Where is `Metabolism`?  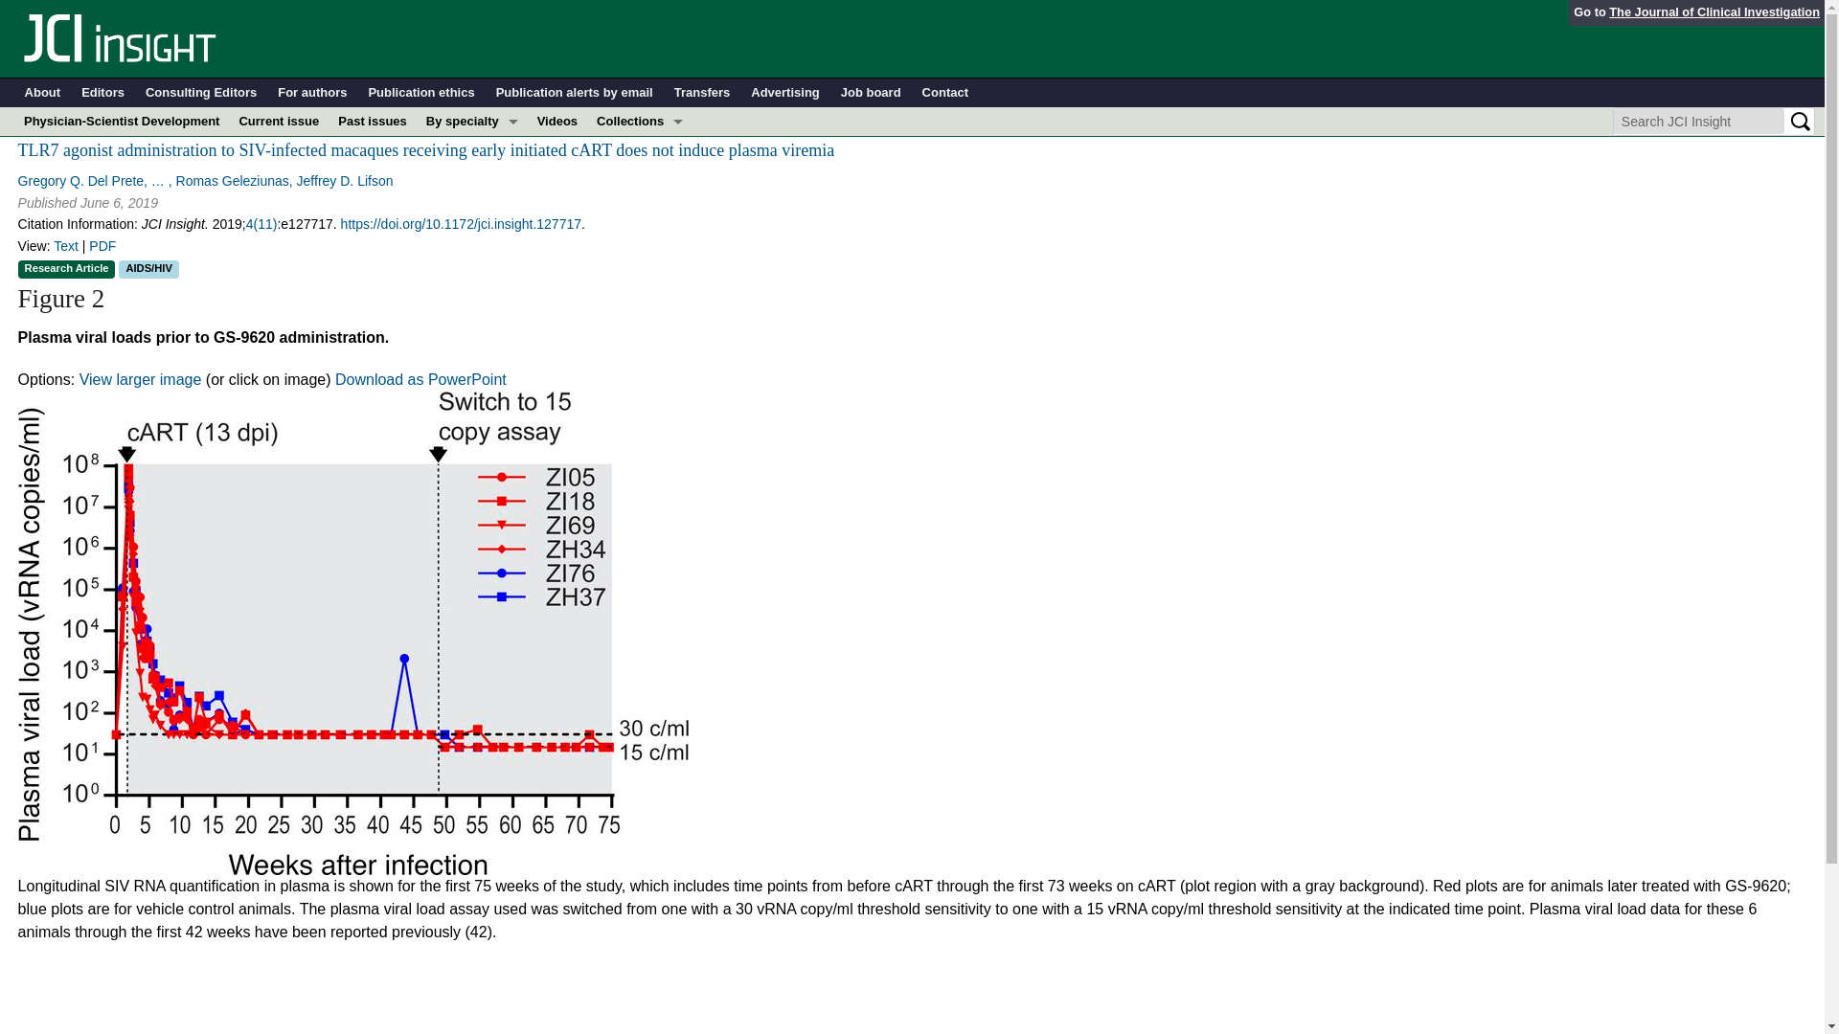
Metabolism is located at coordinates (472, 236).